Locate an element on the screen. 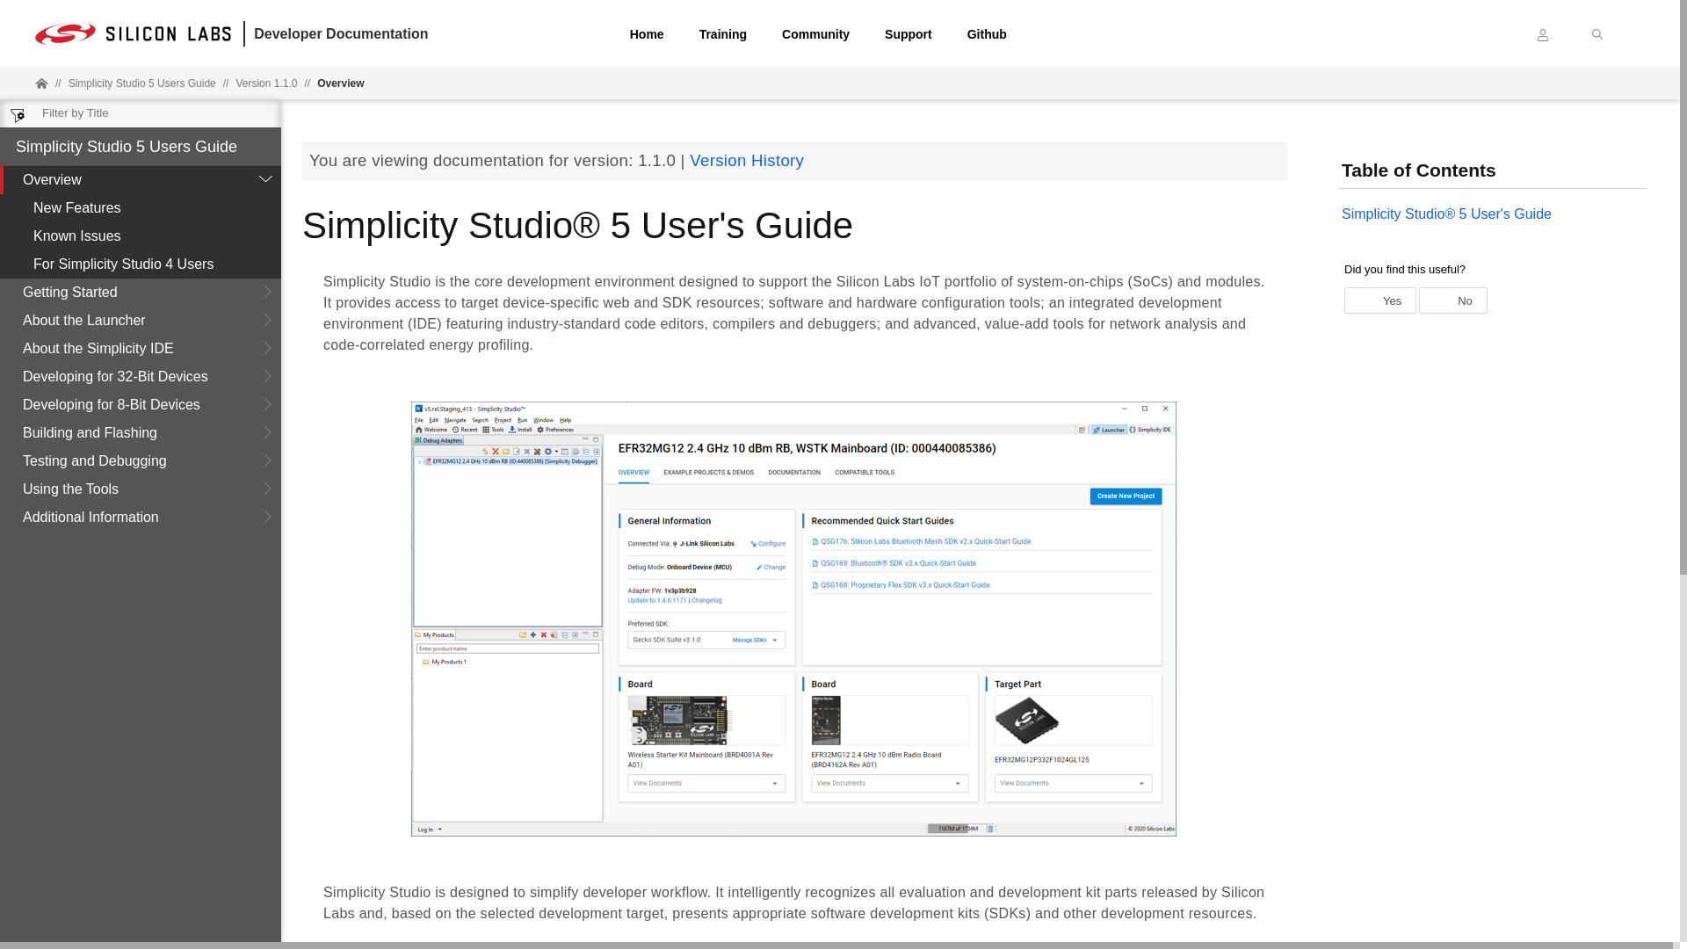 This screenshot has width=1687, height=949. Building and Flashing is located at coordinates (141, 432).